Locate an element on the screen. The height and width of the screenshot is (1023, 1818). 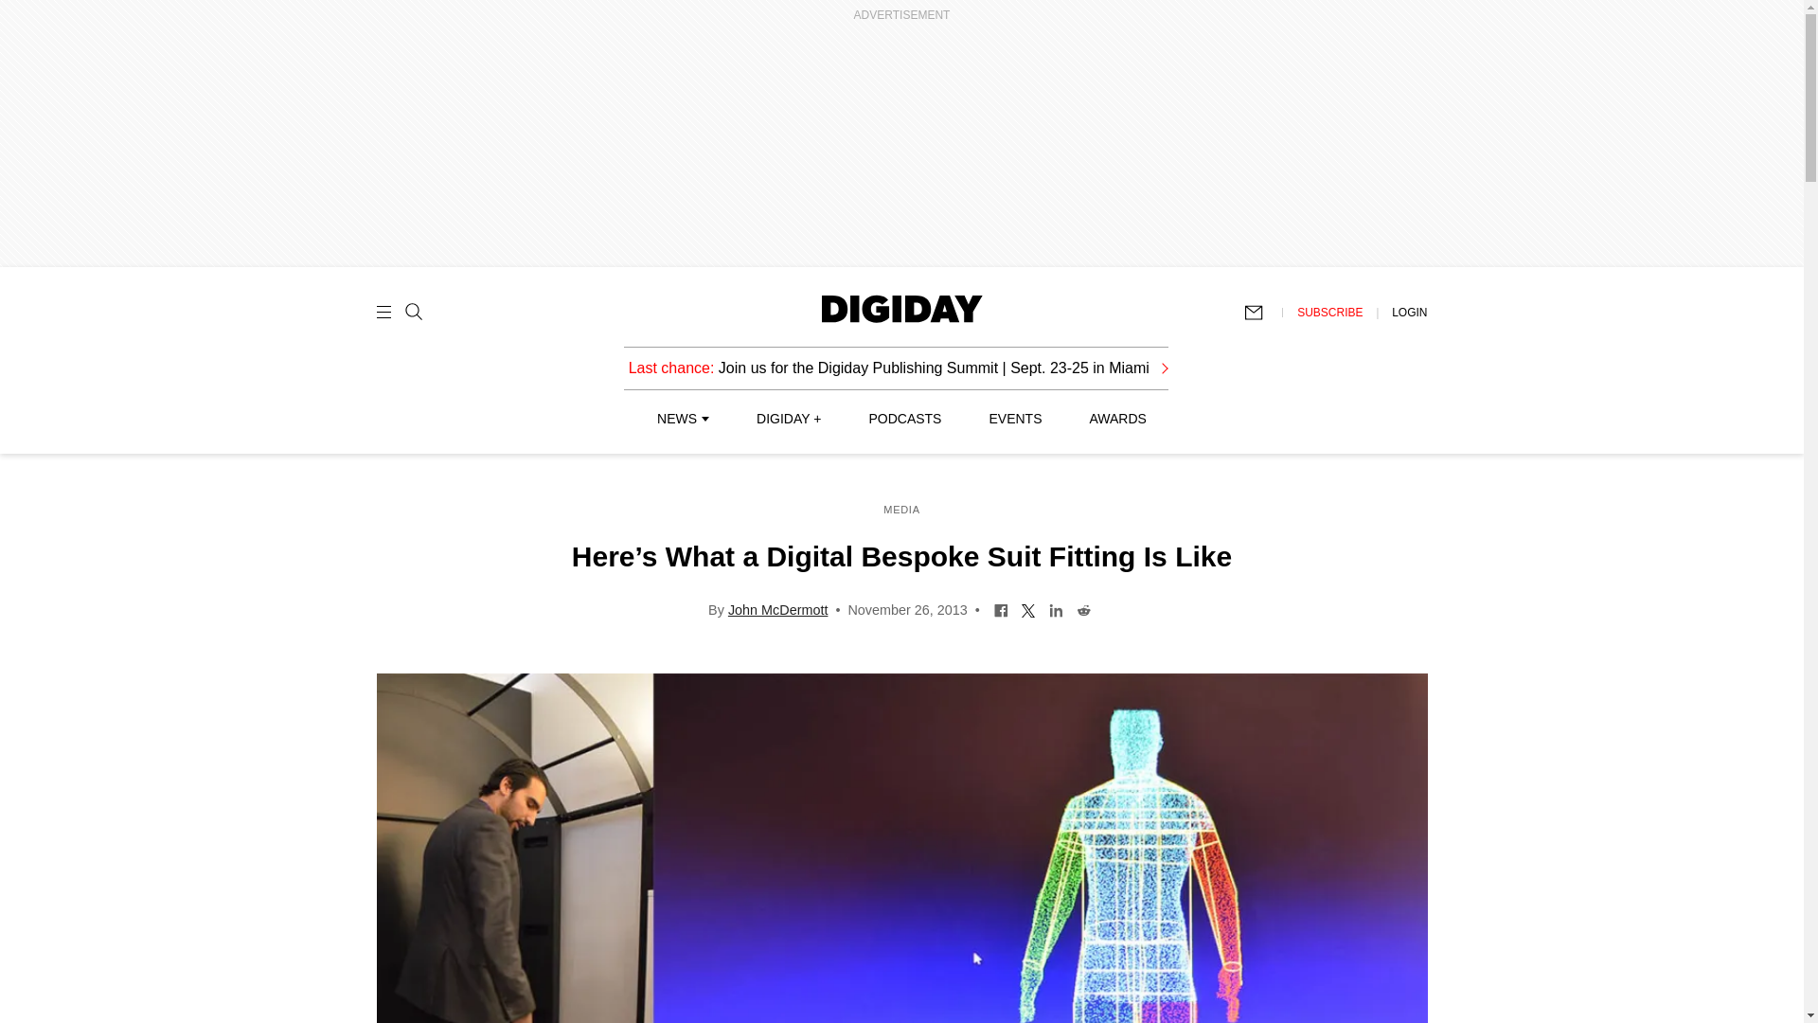
Share on Twitter is located at coordinates (1028, 609).